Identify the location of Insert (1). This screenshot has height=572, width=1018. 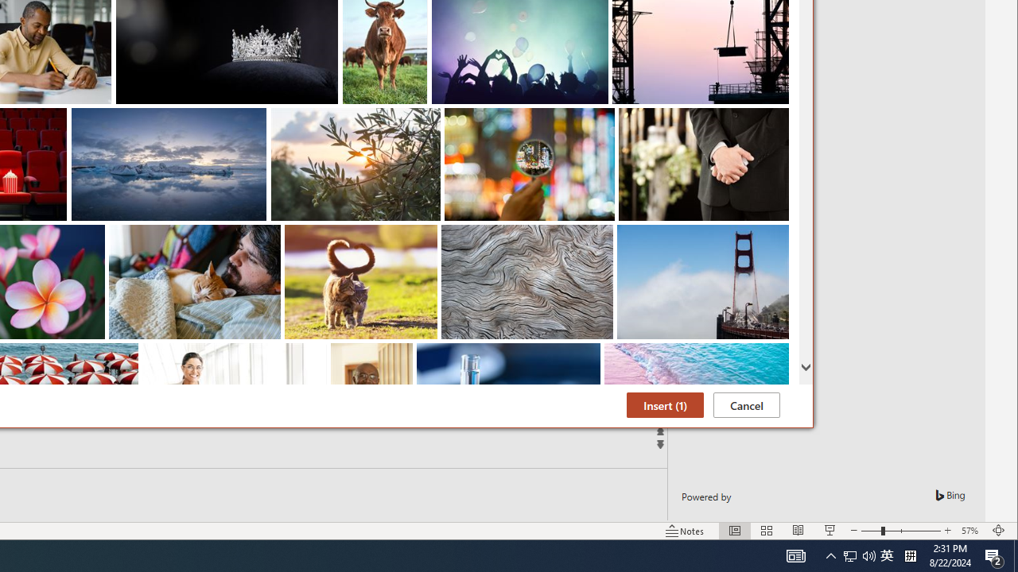
(665, 405).